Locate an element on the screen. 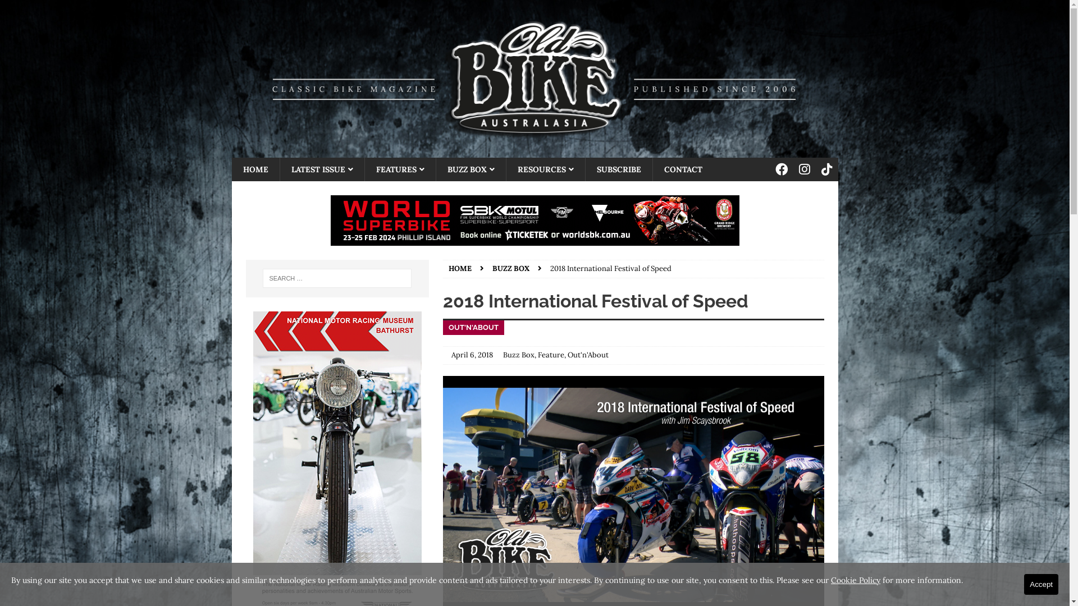  RESOURCES is located at coordinates (545, 169).